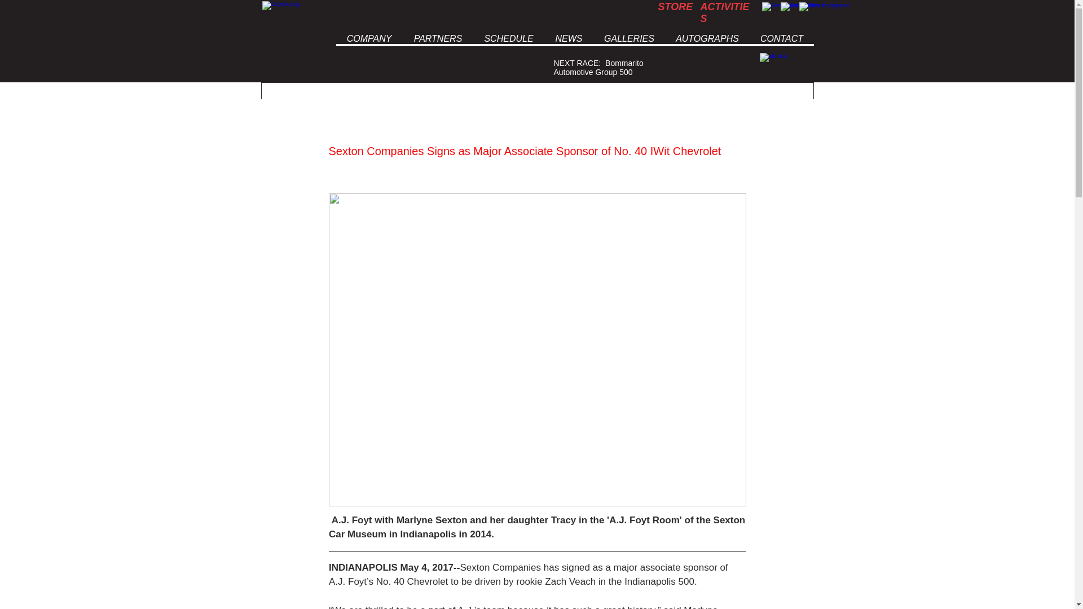 This screenshot has width=1083, height=609. What do you see at coordinates (725, 12) in the screenshot?
I see `ACTIVITIES` at bounding box center [725, 12].